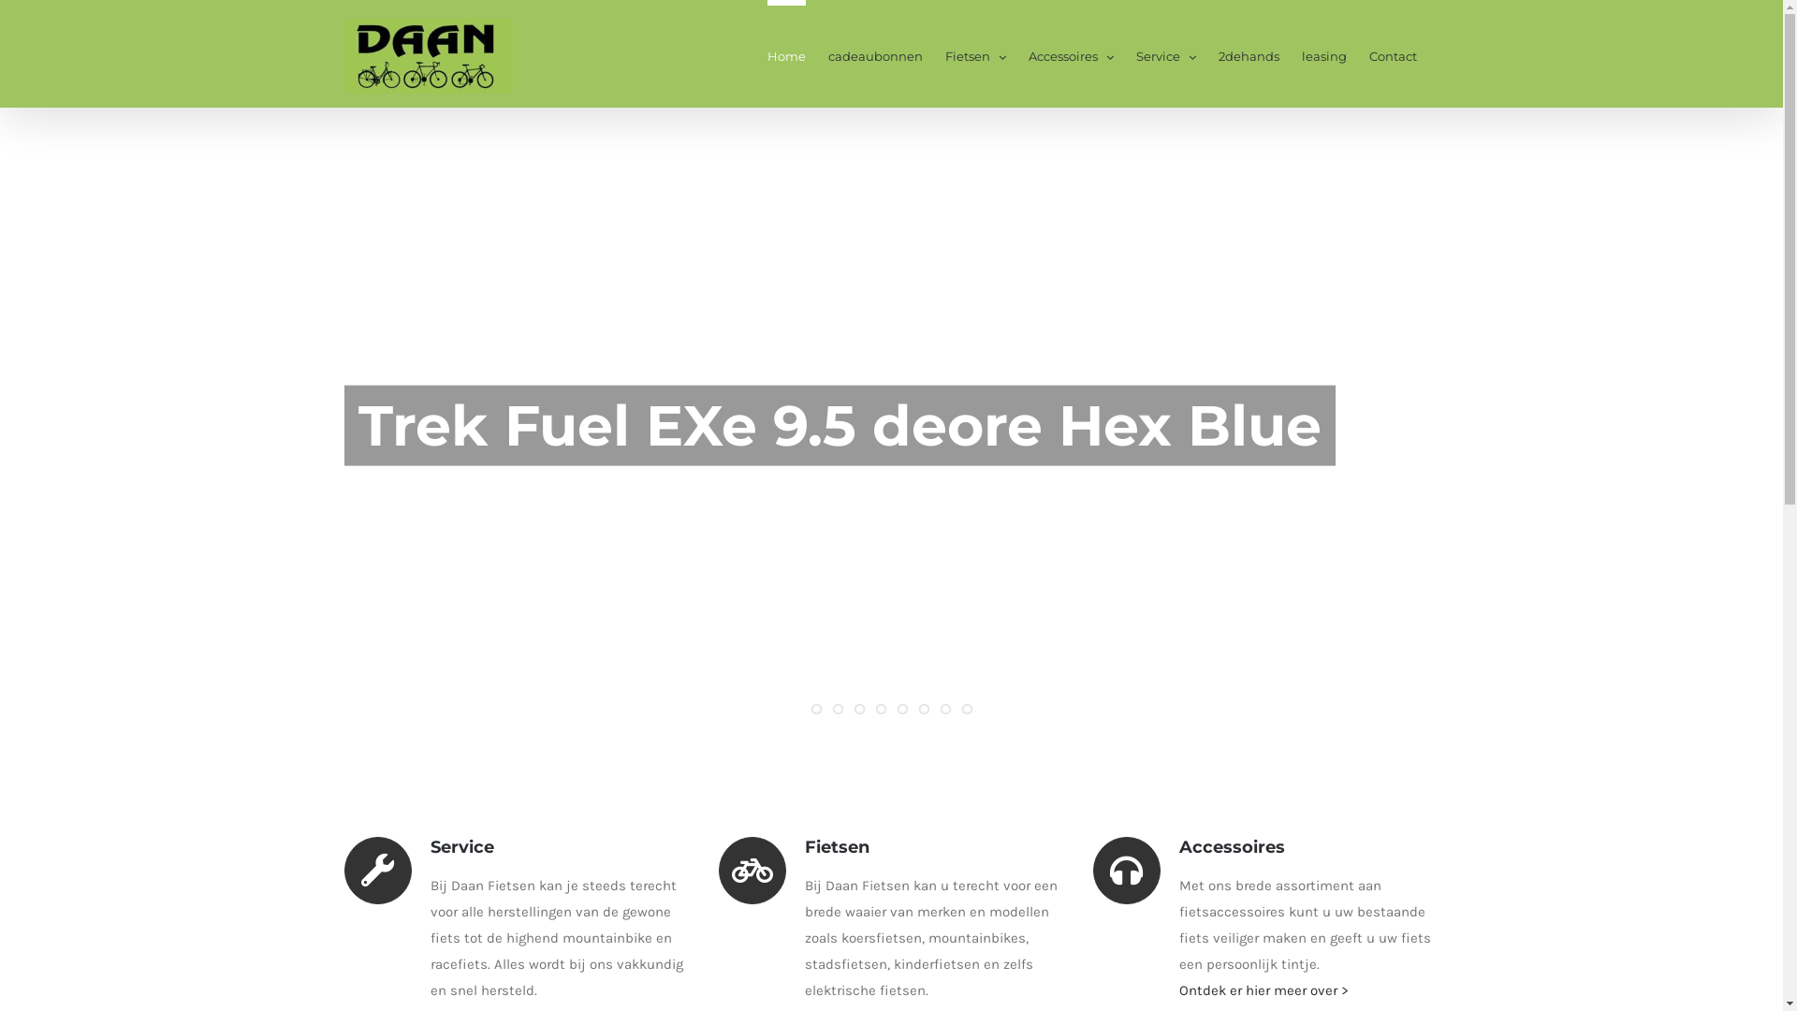  What do you see at coordinates (874, 54) in the screenshot?
I see `cadeaubonnen` at bounding box center [874, 54].